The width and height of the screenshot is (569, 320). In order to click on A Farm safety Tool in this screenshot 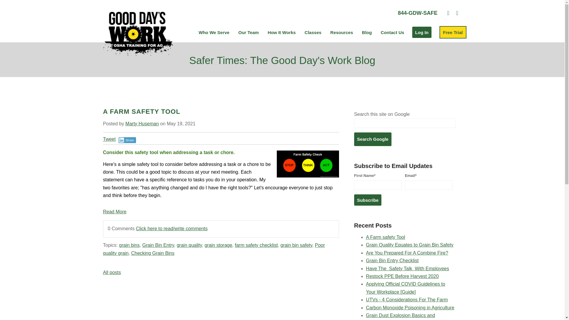, I will do `click(385, 237)`.